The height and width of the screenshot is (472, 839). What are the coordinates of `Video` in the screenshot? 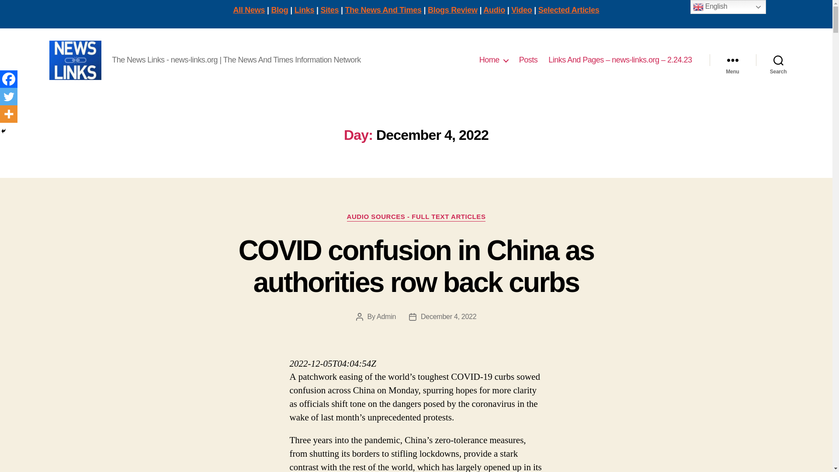 It's located at (521, 10).